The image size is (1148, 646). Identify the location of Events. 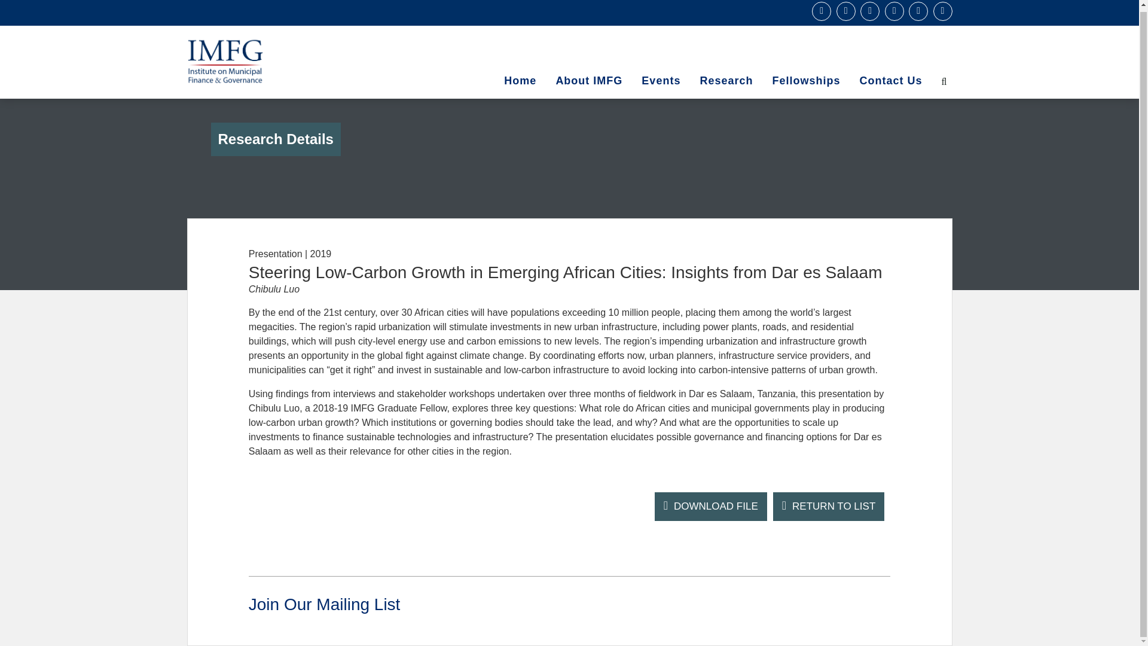
(661, 81).